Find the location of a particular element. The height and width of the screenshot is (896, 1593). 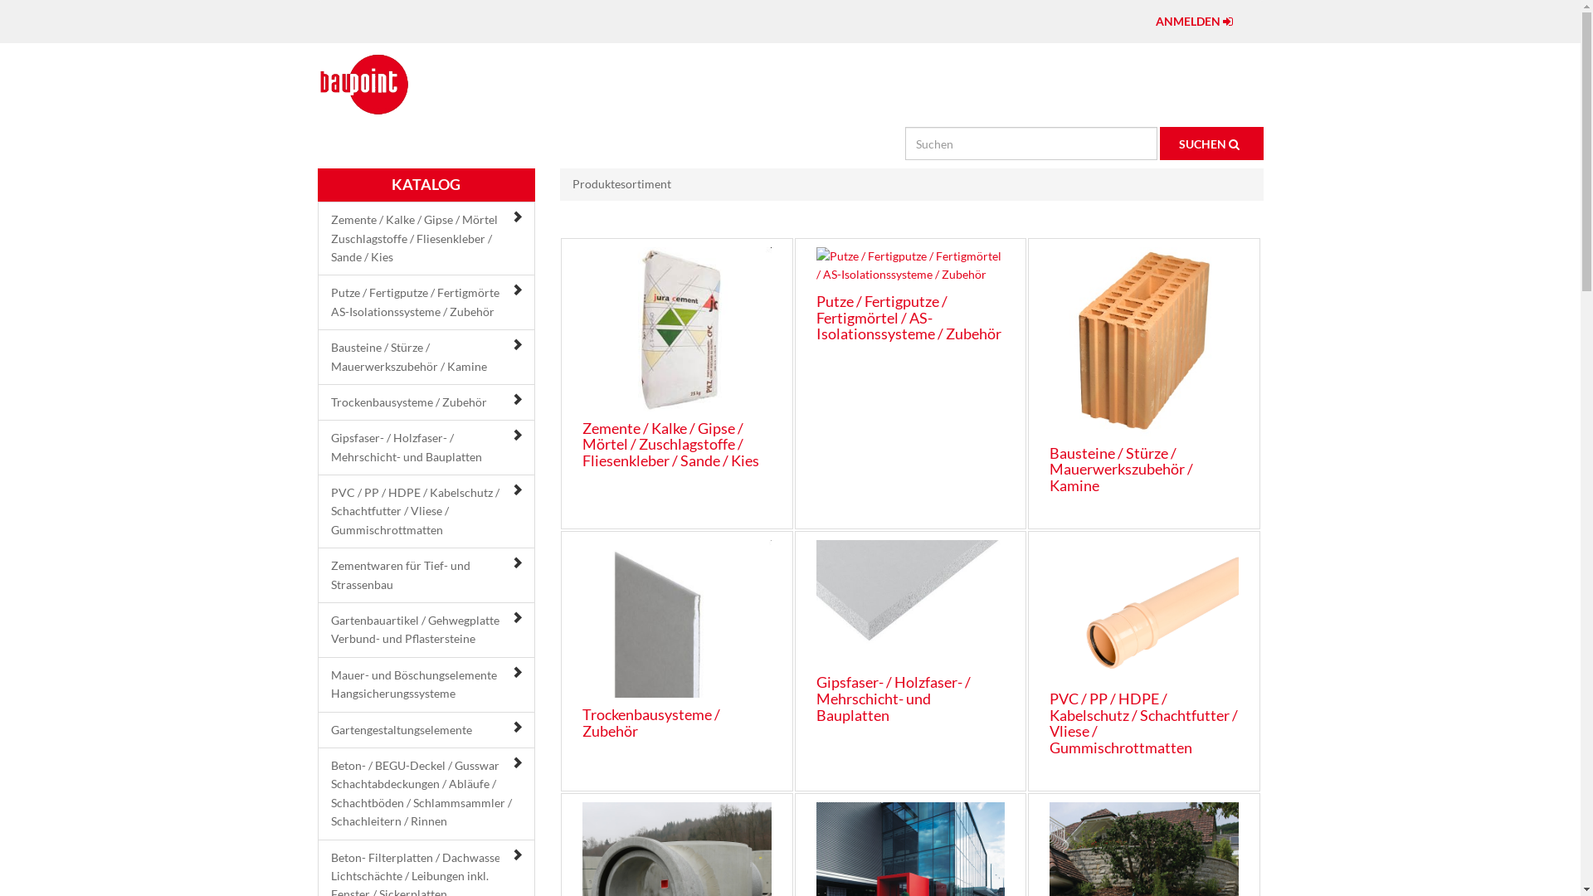

SUCHEN  is located at coordinates (1211, 144).